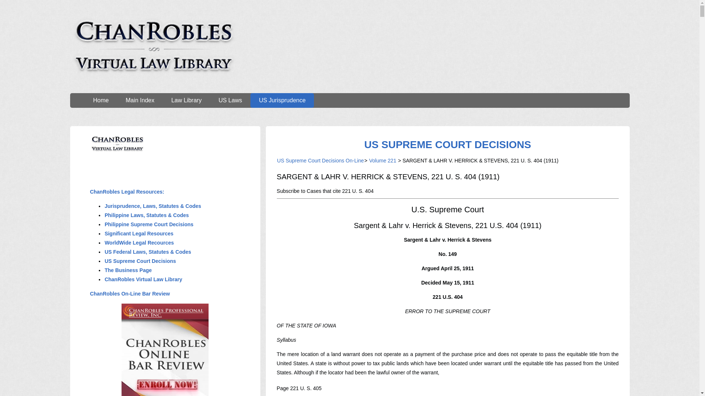 The width and height of the screenshot is (705, 396). Describe the element at coordinates (282, 100) in the screenshot. I see `US Jurisprudence` at that location.